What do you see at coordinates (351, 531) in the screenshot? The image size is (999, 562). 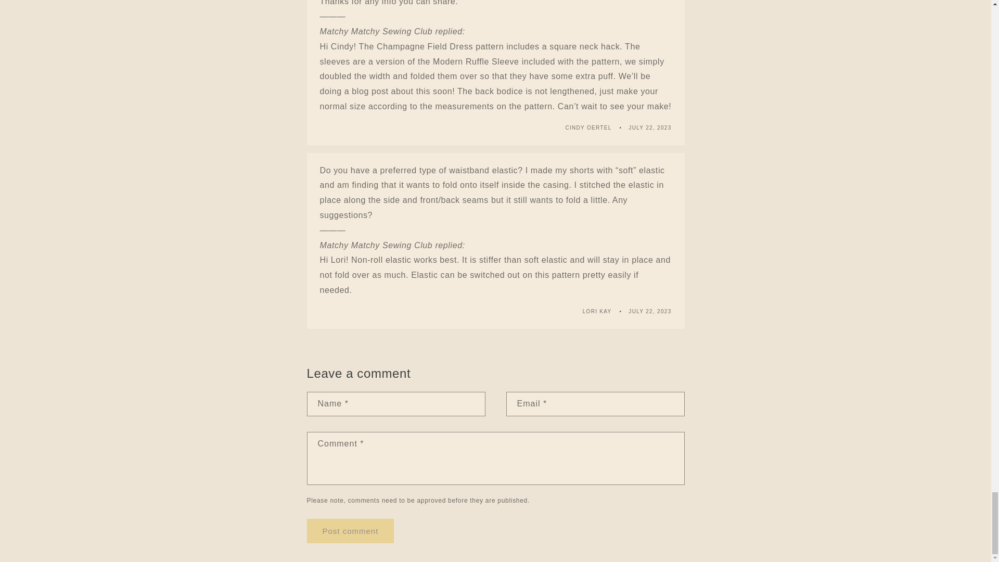 I see `Post comment` at bounding box center [351, 531].